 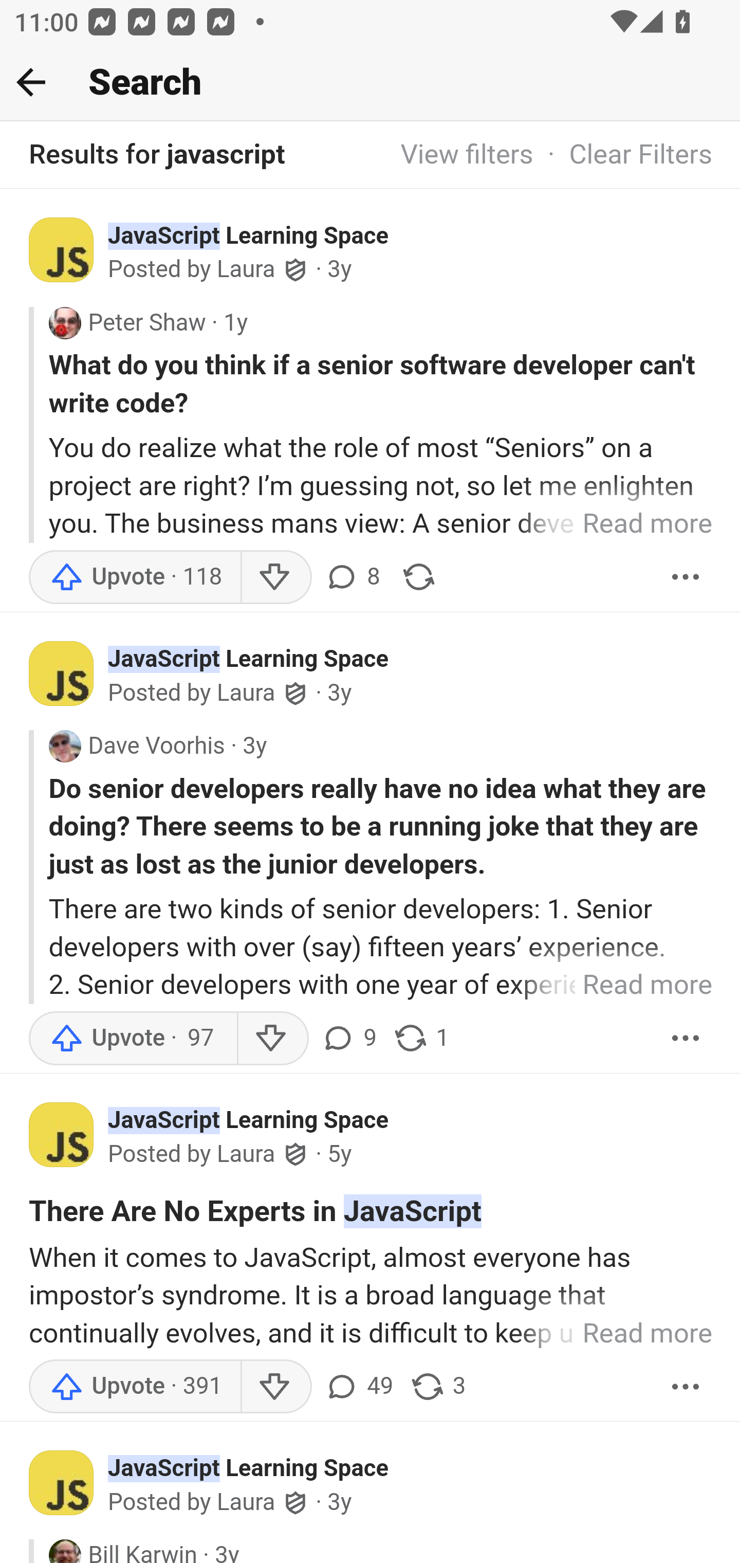 What do you see at coordinates (249, 1120) in the screenshot?
I see `JavaScript Learning Space` at bounding box center [249, 1120].